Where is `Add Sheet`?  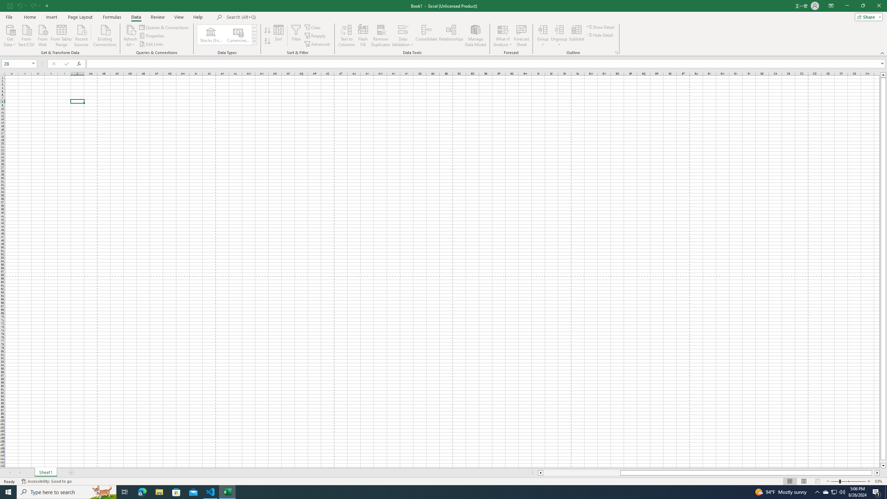 Add Sheet is located at coordinates (71, 473).